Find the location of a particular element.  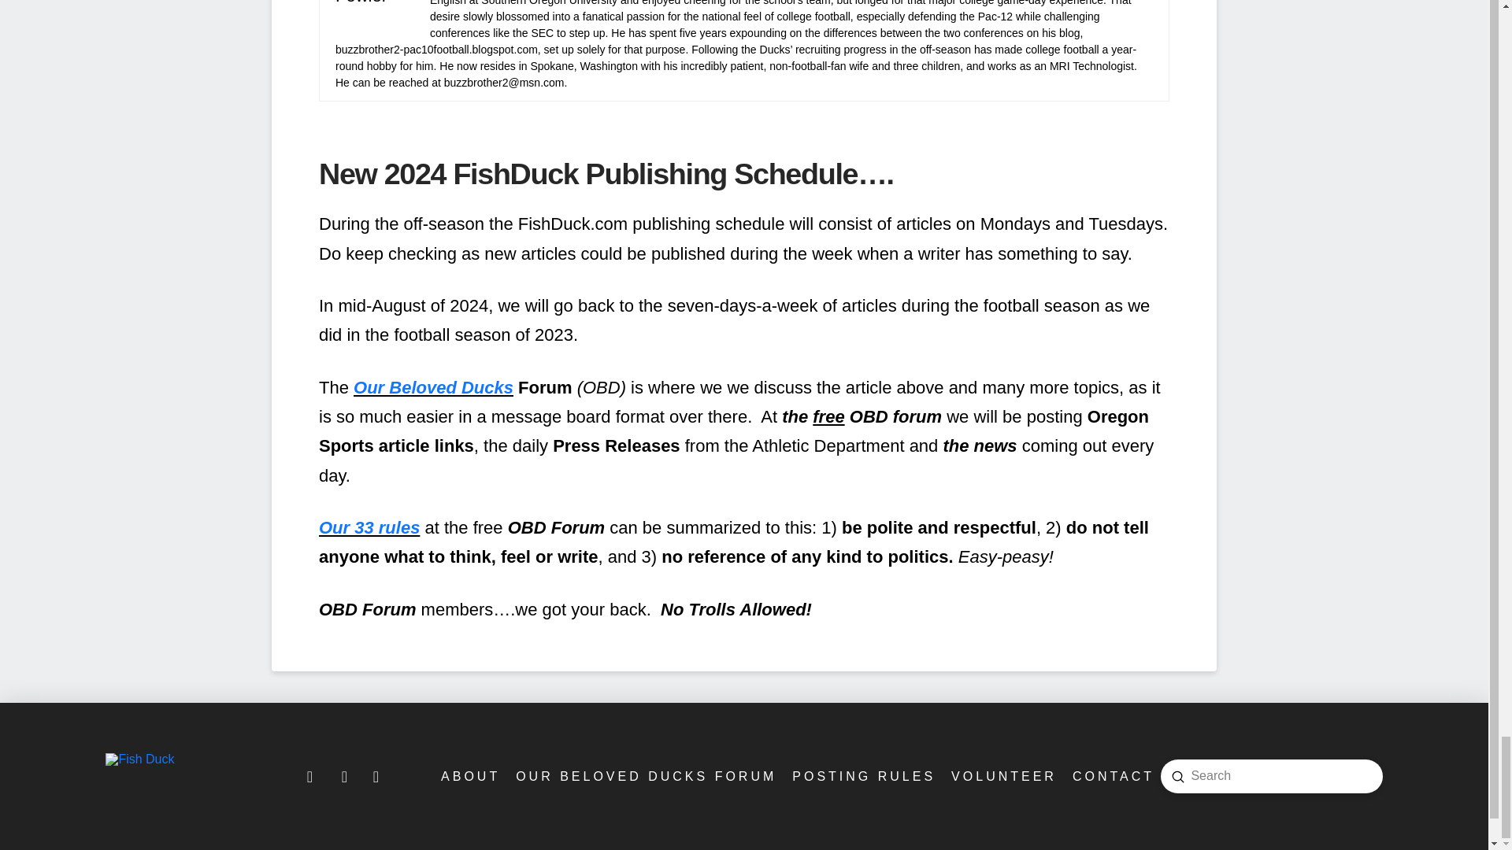

Our Beloved Ducks is located at coordinates (433, 387).